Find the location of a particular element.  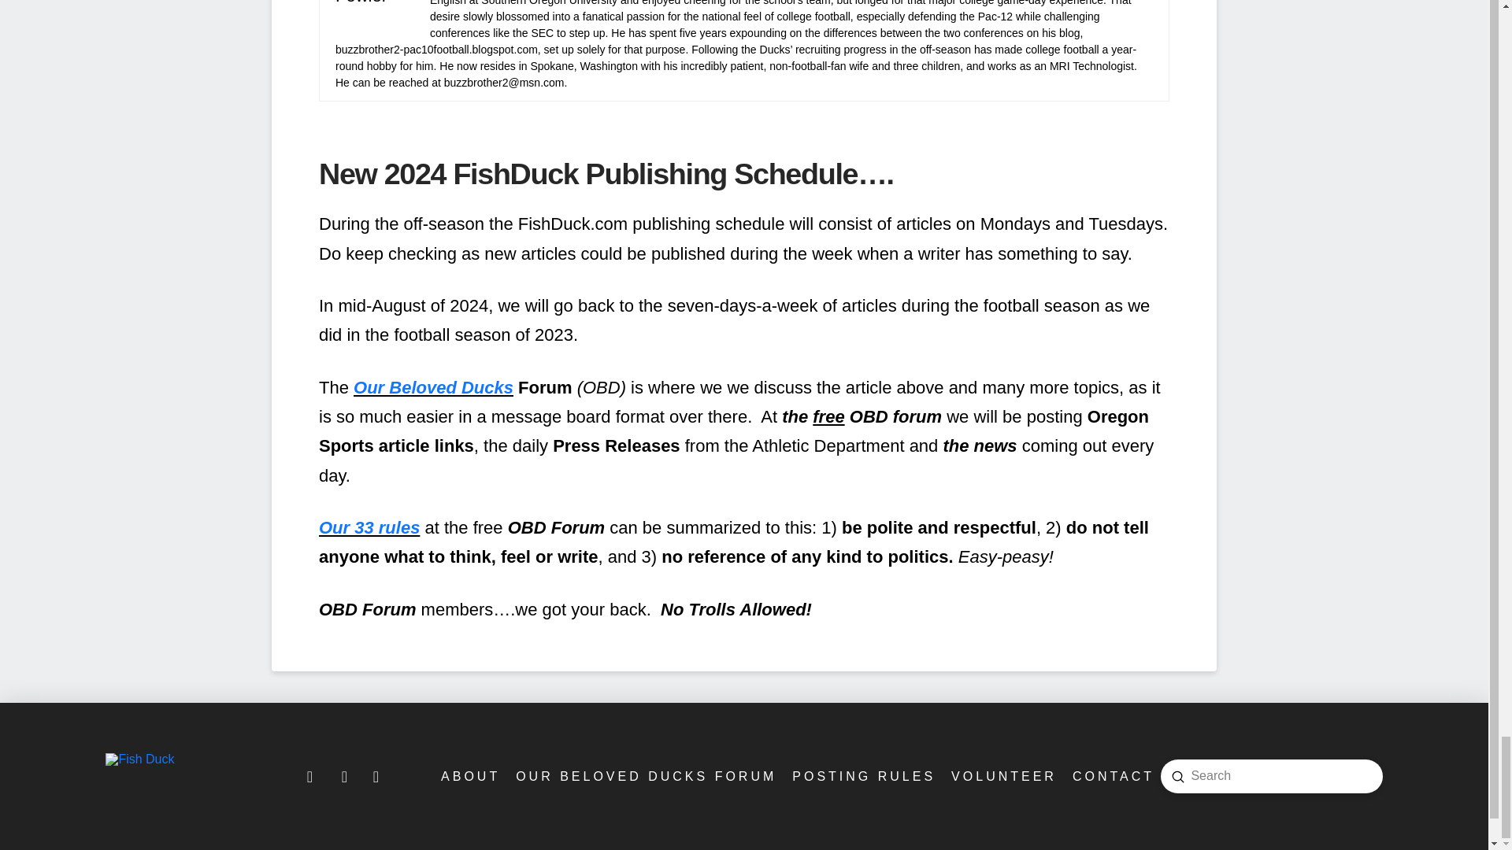

Our Beloved Ducks is located at coordinates (433, 387).